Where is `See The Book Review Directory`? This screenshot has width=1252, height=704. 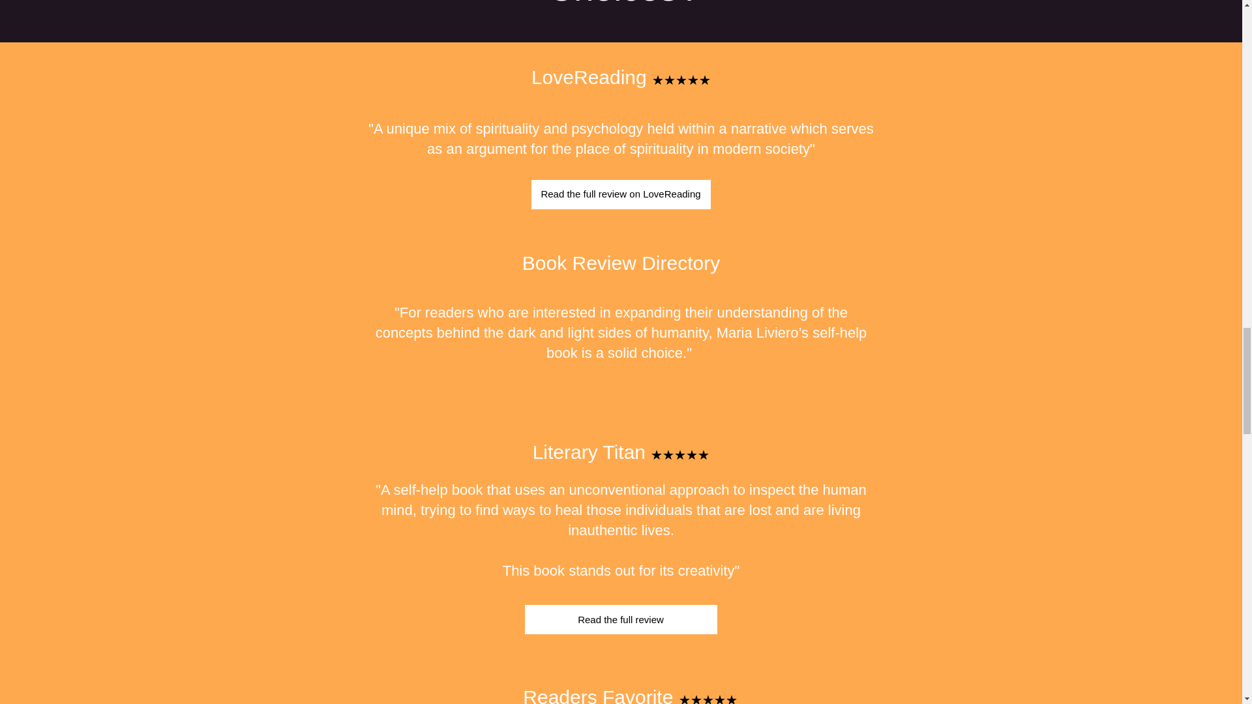
See The Book Review Directory is located at coordinates (621, 429).